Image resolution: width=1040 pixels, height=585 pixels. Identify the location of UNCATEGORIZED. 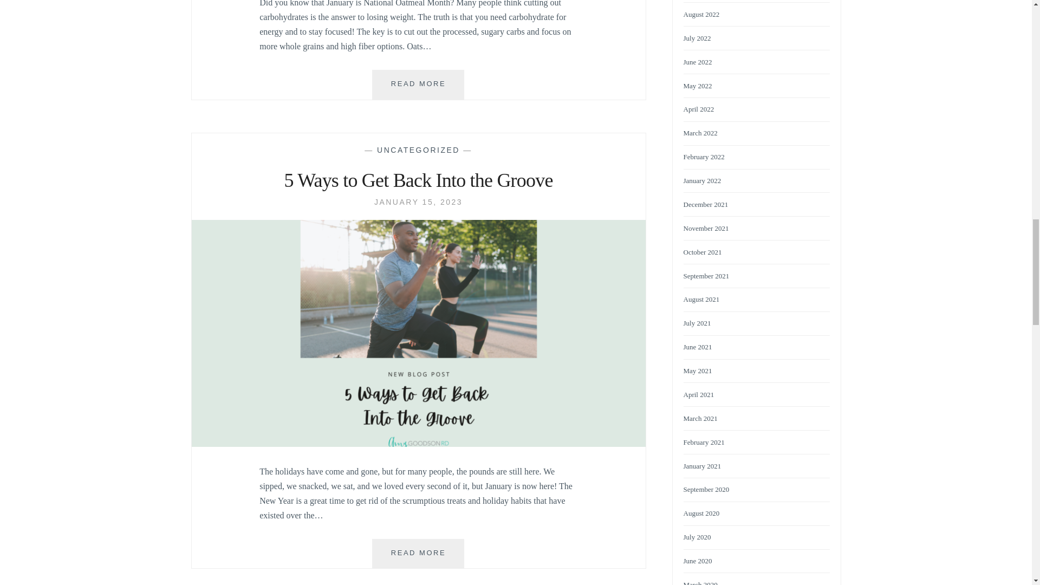
(418, 84).